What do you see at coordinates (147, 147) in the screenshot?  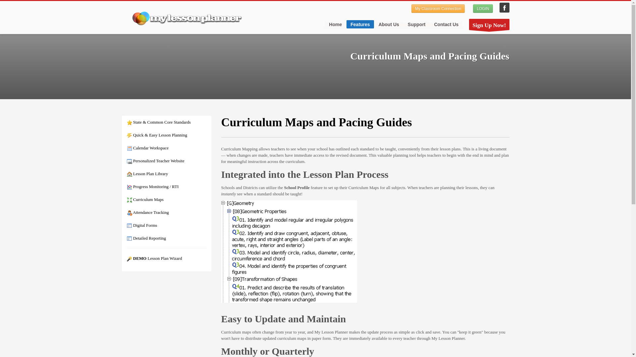 I see `Calendar Workspace` at bounding box center [147, 147].